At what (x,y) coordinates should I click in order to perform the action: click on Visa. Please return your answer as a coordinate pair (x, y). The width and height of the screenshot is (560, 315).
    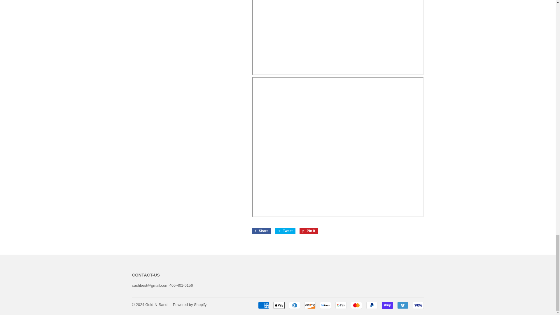
    Looking at the image, I should click on (356, 305).